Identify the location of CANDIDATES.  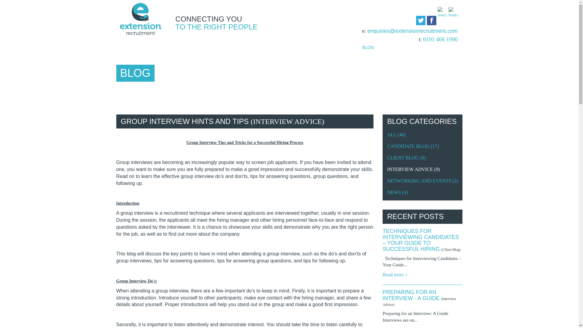
(210, 47).